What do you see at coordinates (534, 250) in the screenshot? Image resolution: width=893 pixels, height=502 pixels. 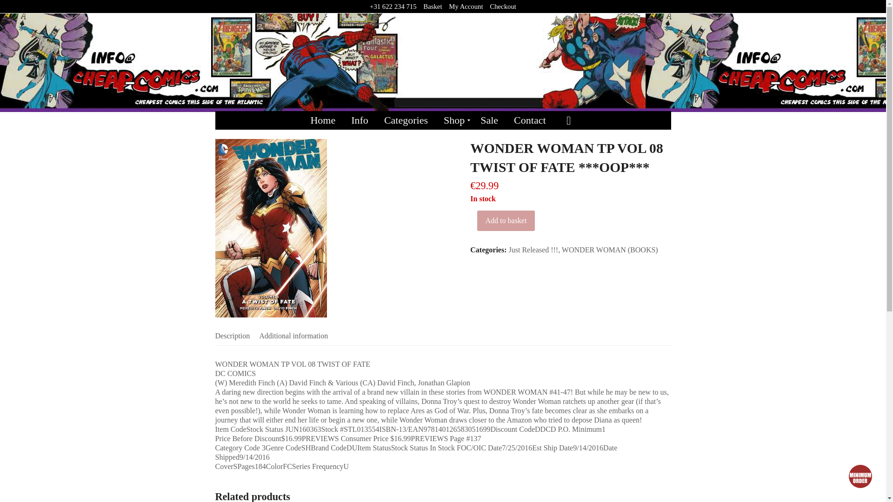 I see `Just Released !!!` at bounding box center [534, 250].